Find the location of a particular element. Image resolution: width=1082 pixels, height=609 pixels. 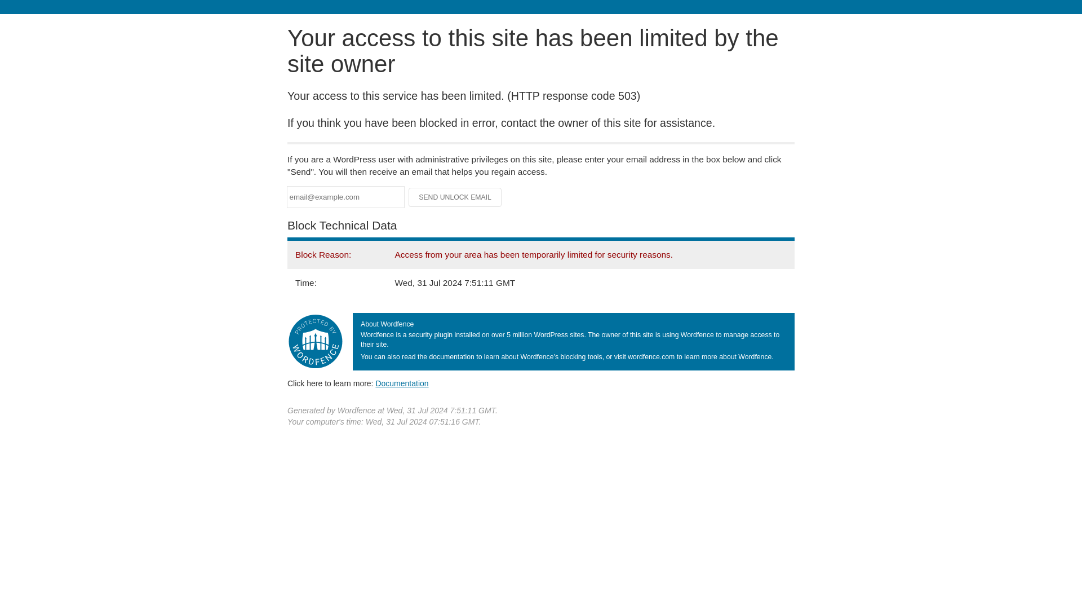

Documentation is located at coordinates (402, 383).